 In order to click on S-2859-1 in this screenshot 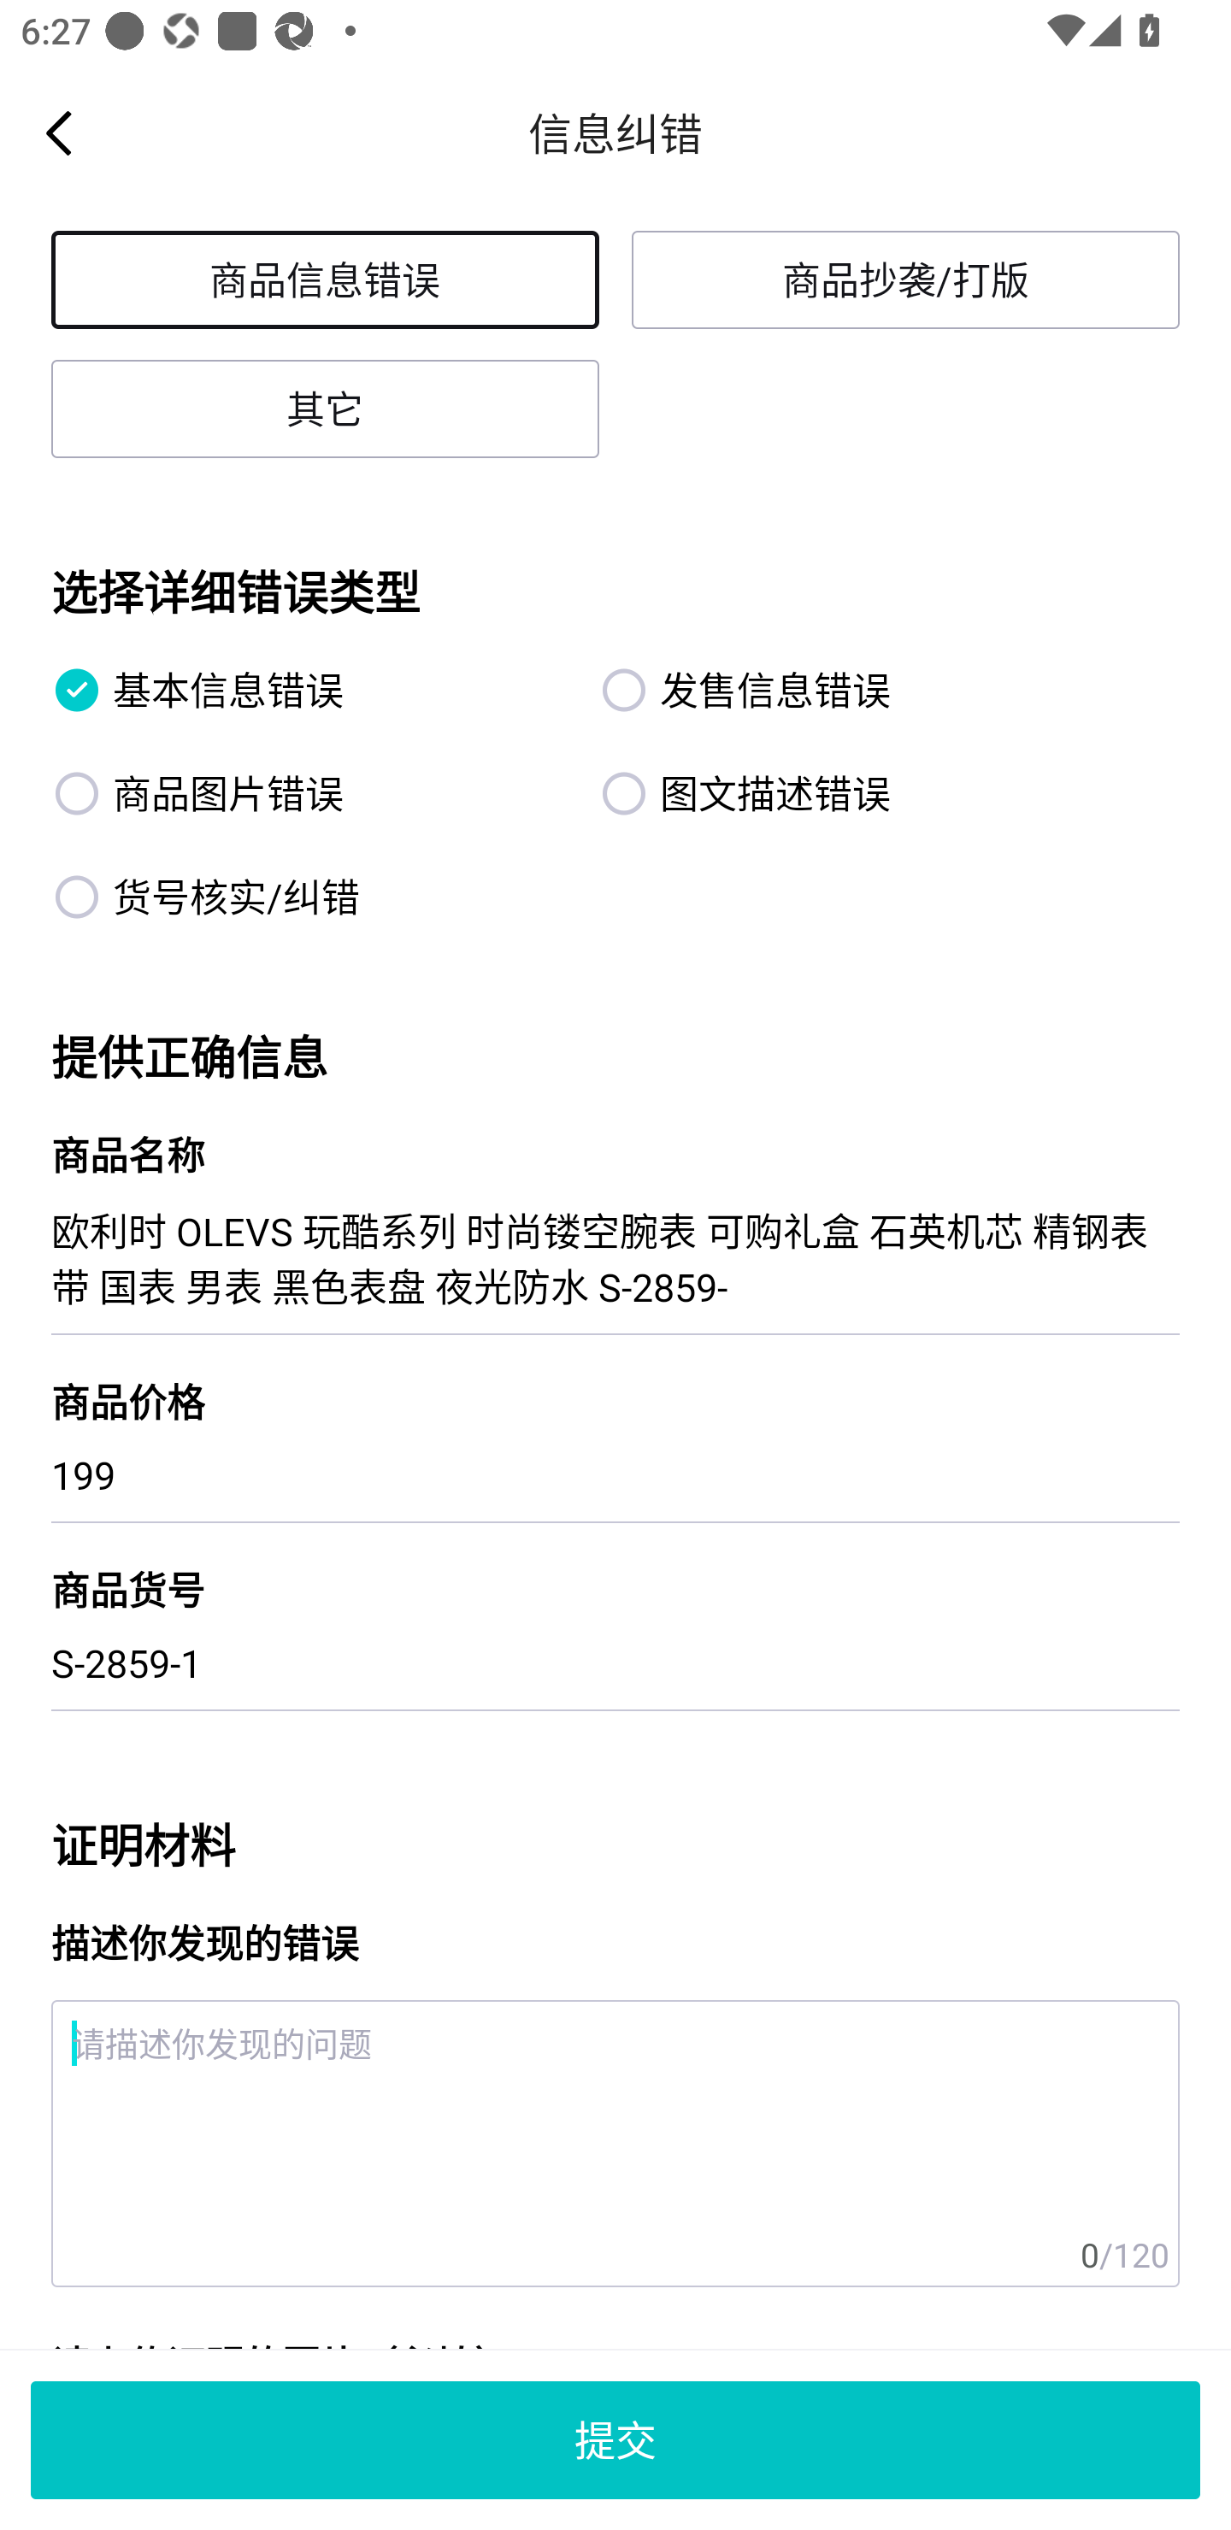, I will do `click(615, 1663)`.